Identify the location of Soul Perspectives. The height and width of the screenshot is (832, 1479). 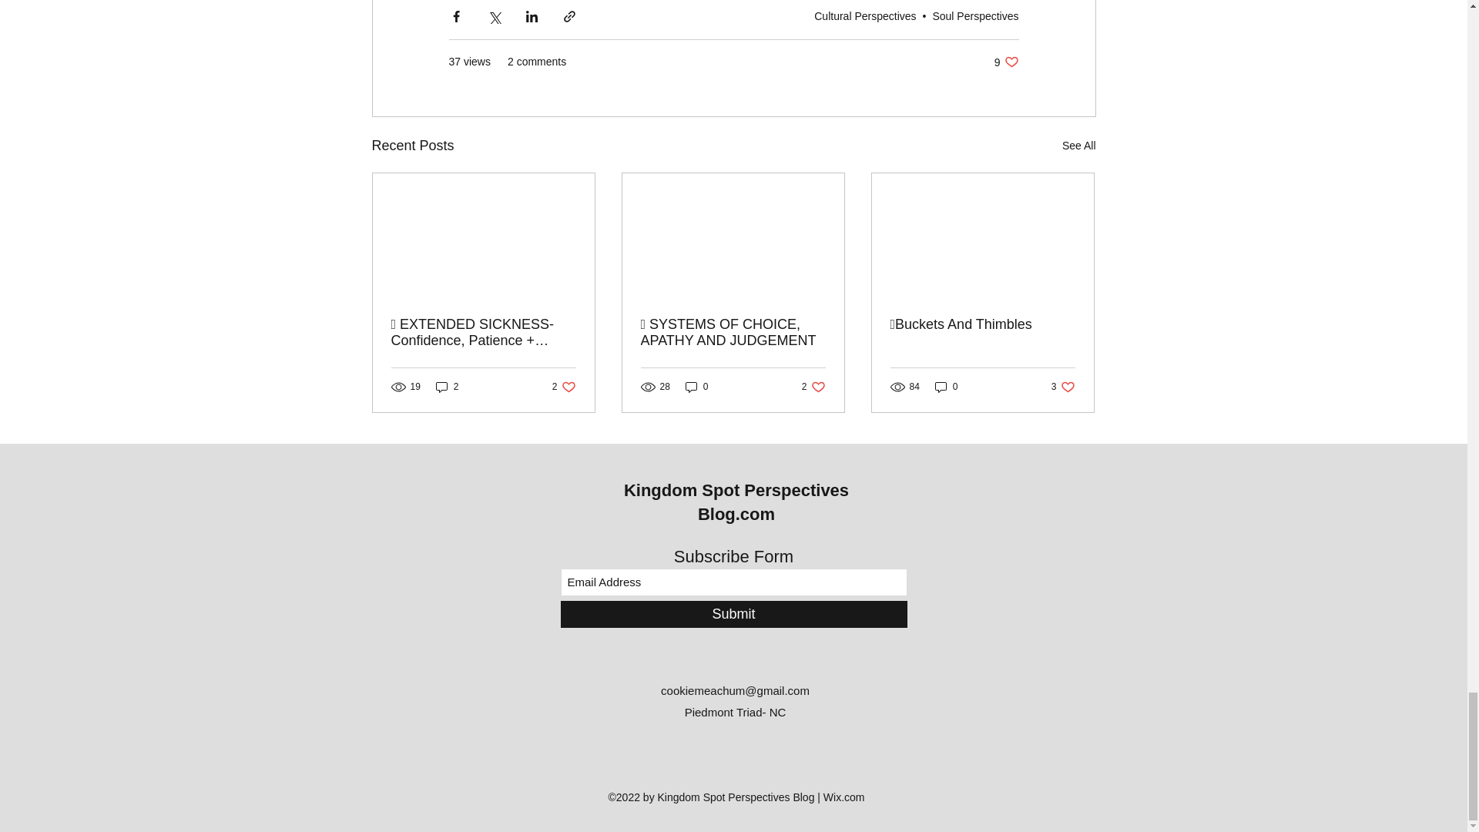
(1006, 62).